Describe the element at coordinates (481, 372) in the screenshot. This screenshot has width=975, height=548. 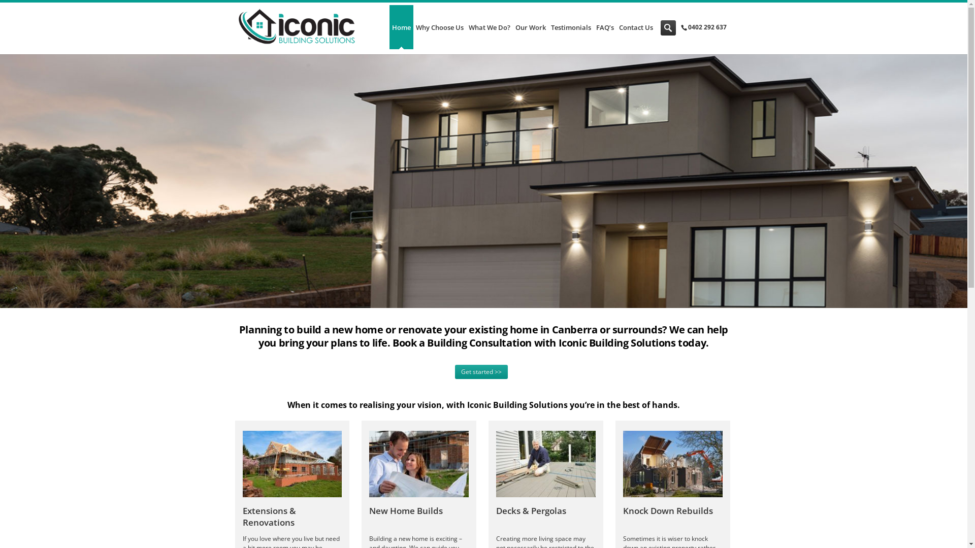
I see `Get started >>` at that location.